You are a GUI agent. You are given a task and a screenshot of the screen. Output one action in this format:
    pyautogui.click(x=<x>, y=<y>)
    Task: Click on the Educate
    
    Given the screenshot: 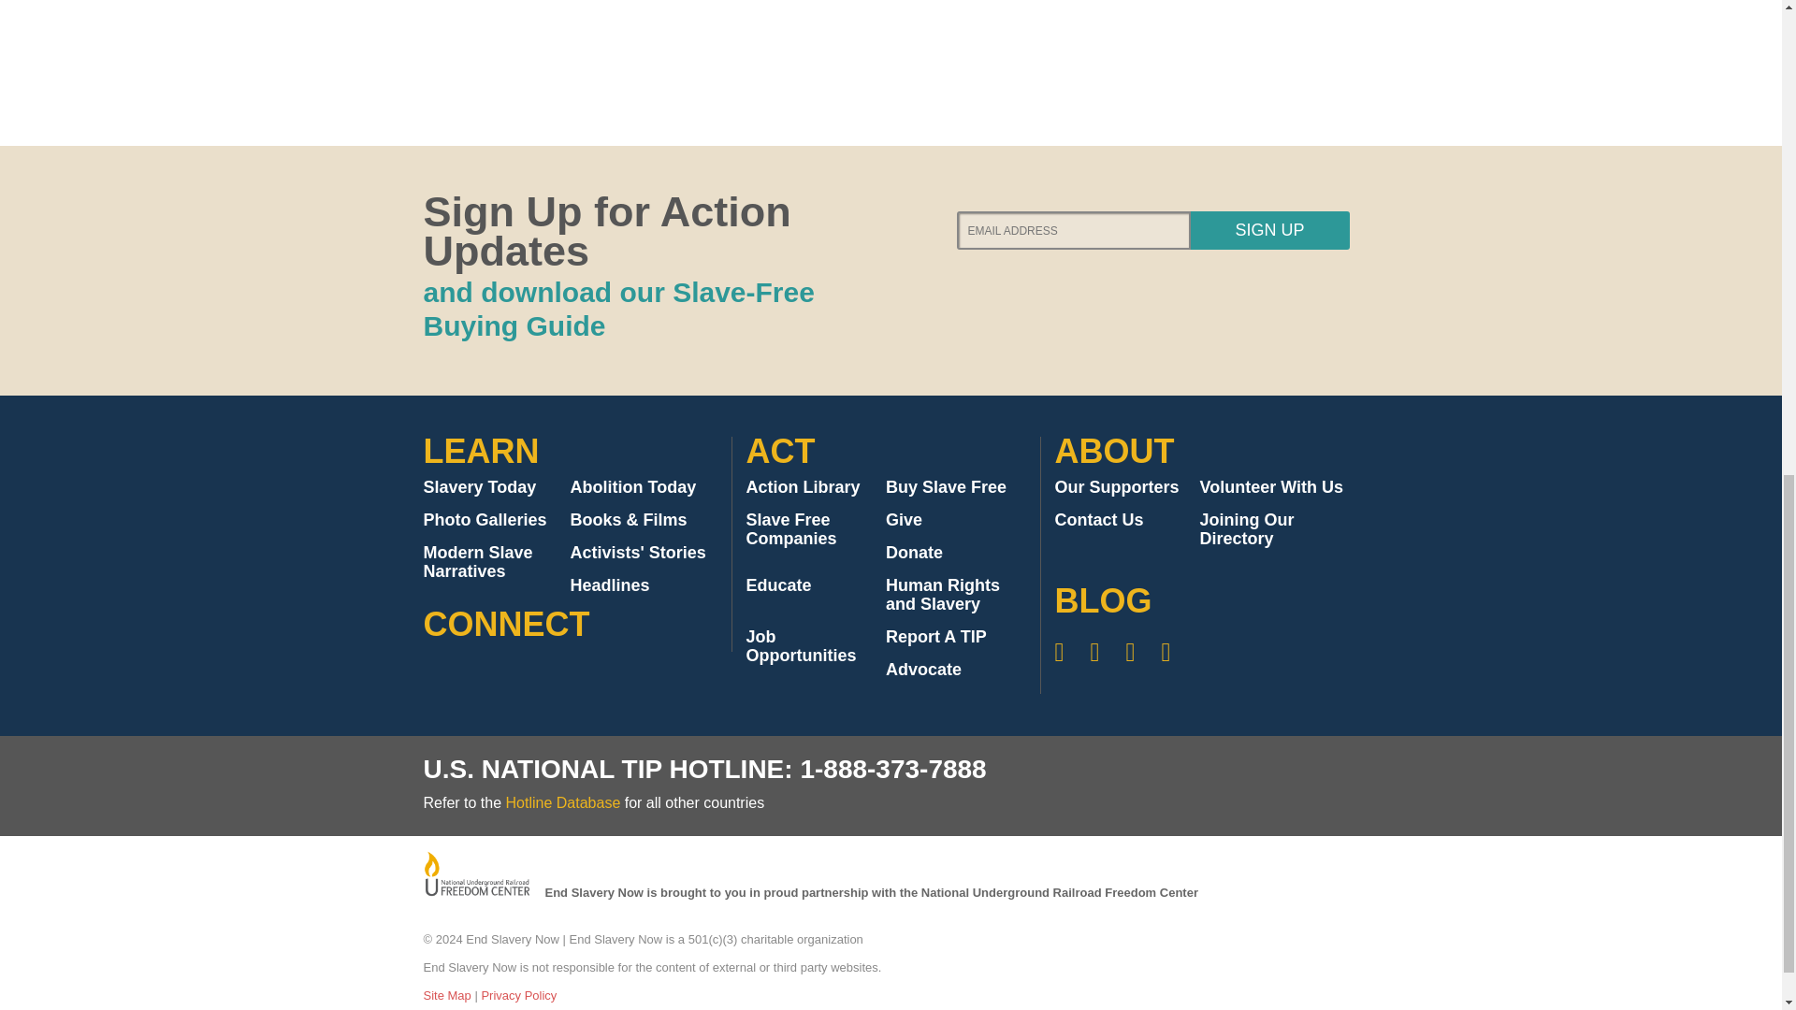 What is the action you would take?
    pyautogui.click(x=778, y=585)
    